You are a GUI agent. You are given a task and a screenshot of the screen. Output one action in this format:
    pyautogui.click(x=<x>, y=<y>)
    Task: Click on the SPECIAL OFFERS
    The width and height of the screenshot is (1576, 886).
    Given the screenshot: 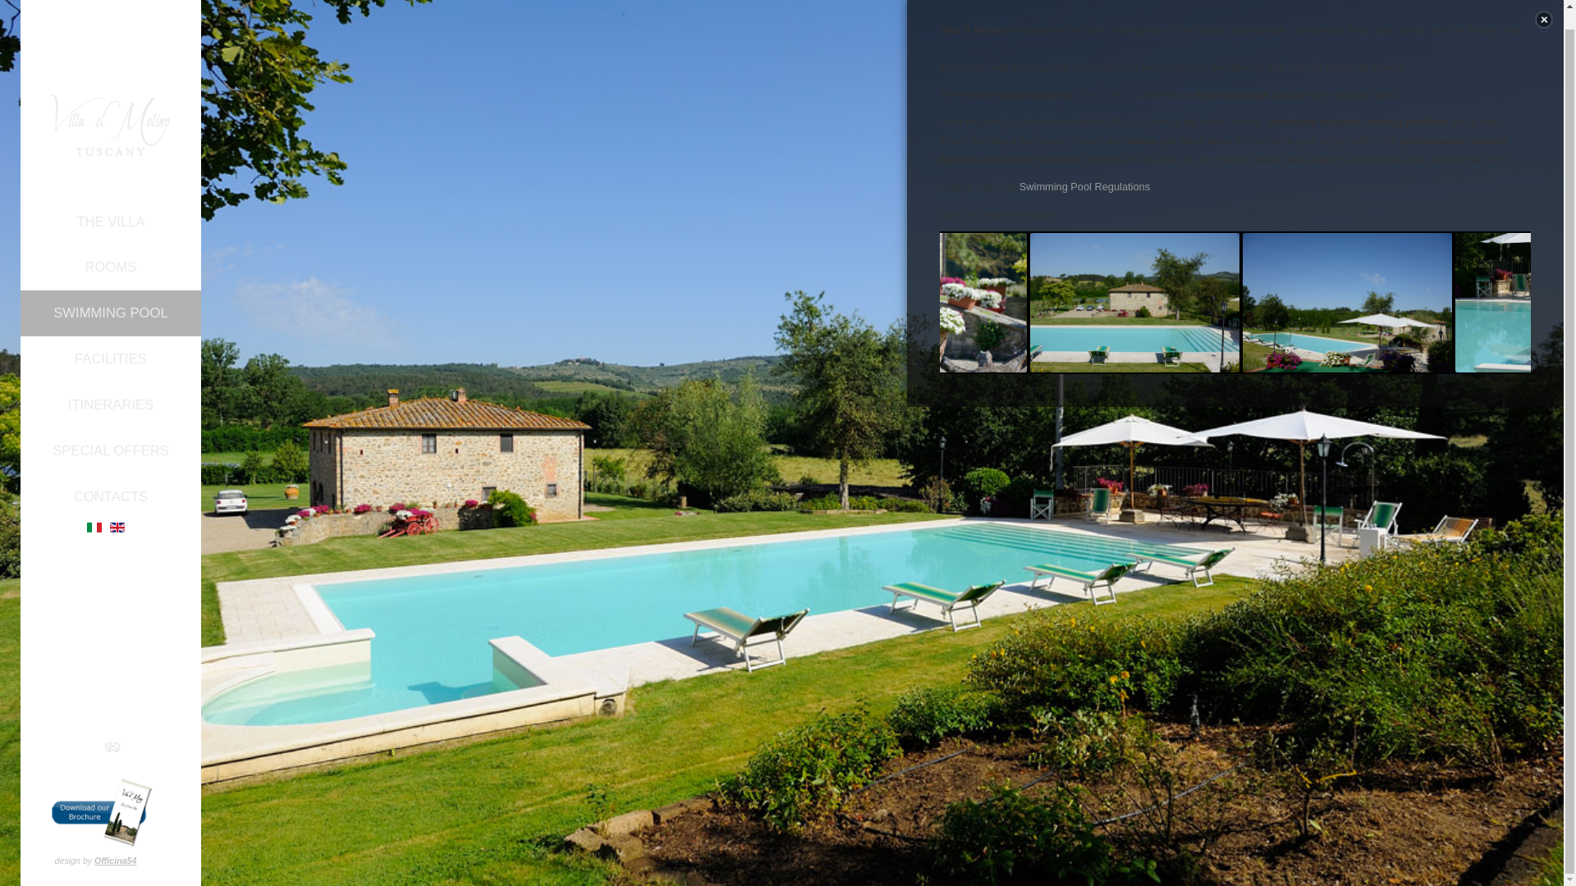 What is the action you would take?
    pyautogui.click(x=110, y=433)
    